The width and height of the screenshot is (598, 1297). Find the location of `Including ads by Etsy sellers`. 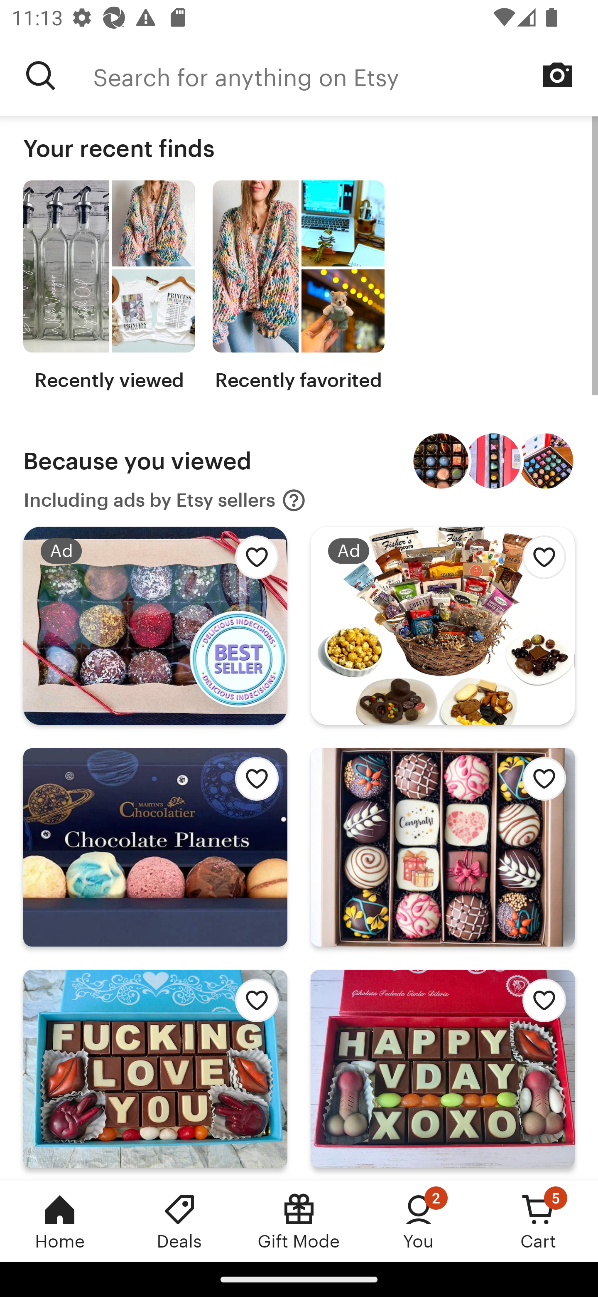

Including ads by Etsy sellers is located at coordinates (165, 501).